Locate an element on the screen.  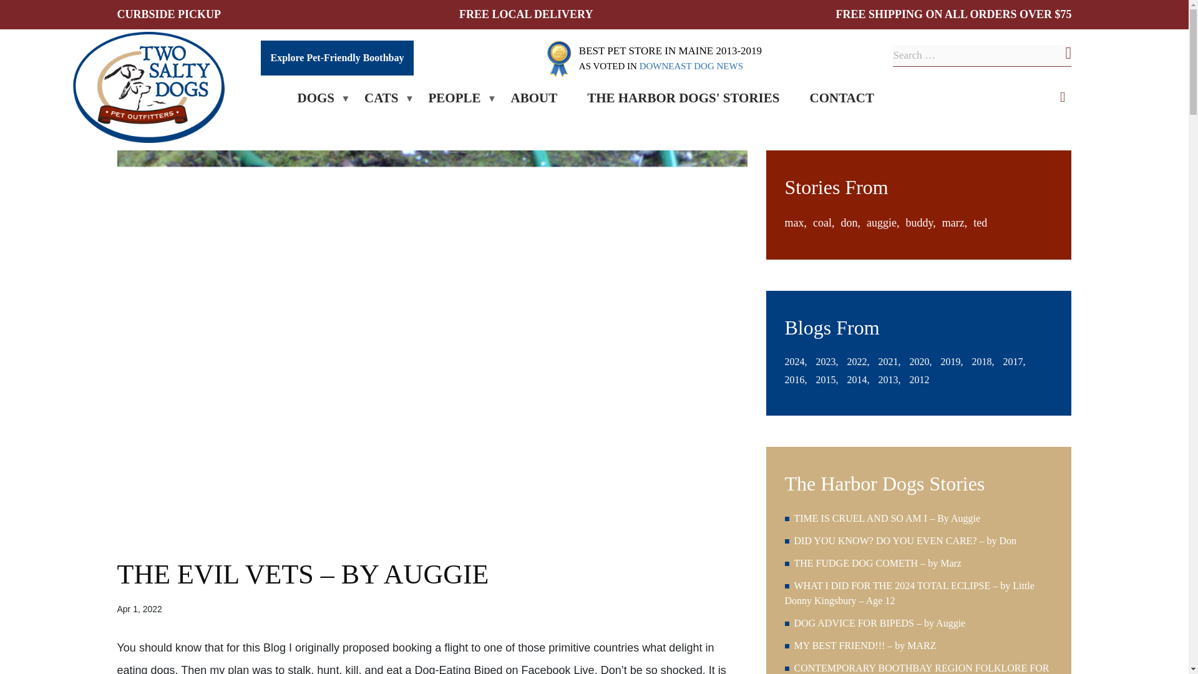
DOWNEAST DOG NEWS is located at coordinates (691, 66).